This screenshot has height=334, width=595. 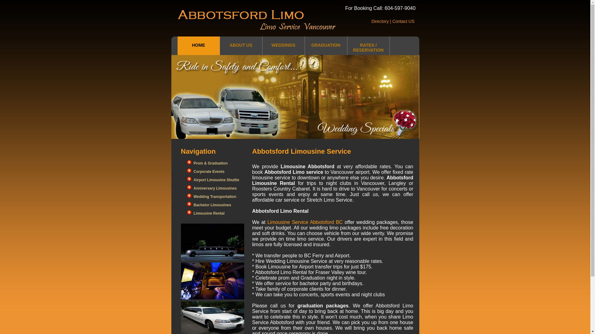 What do you see at coordinates (213, 242) in the screenshot?
I see `Wedding Limo Abbotsford` at bounding box center [213, 242].